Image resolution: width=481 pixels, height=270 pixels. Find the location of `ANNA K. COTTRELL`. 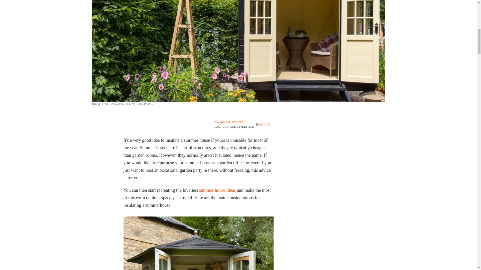

ANNA K. COTTRELL is located at coordinates (233, 122).